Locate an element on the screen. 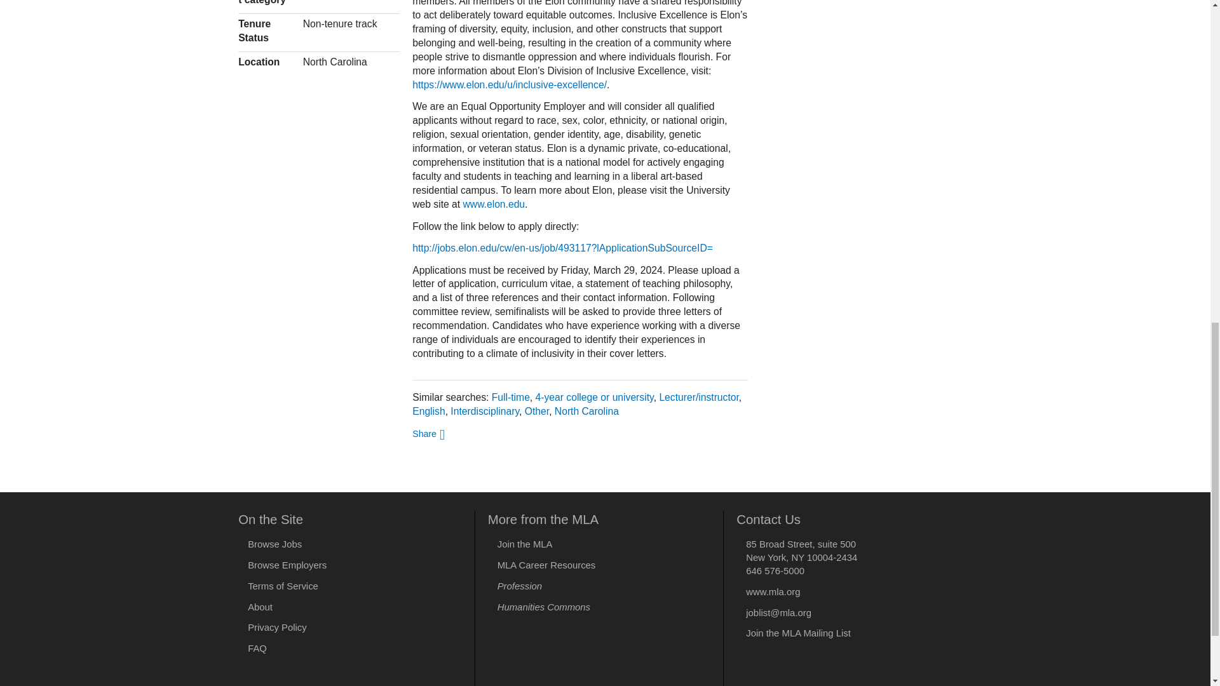  North Carolina is located at coordinates (586, 411).